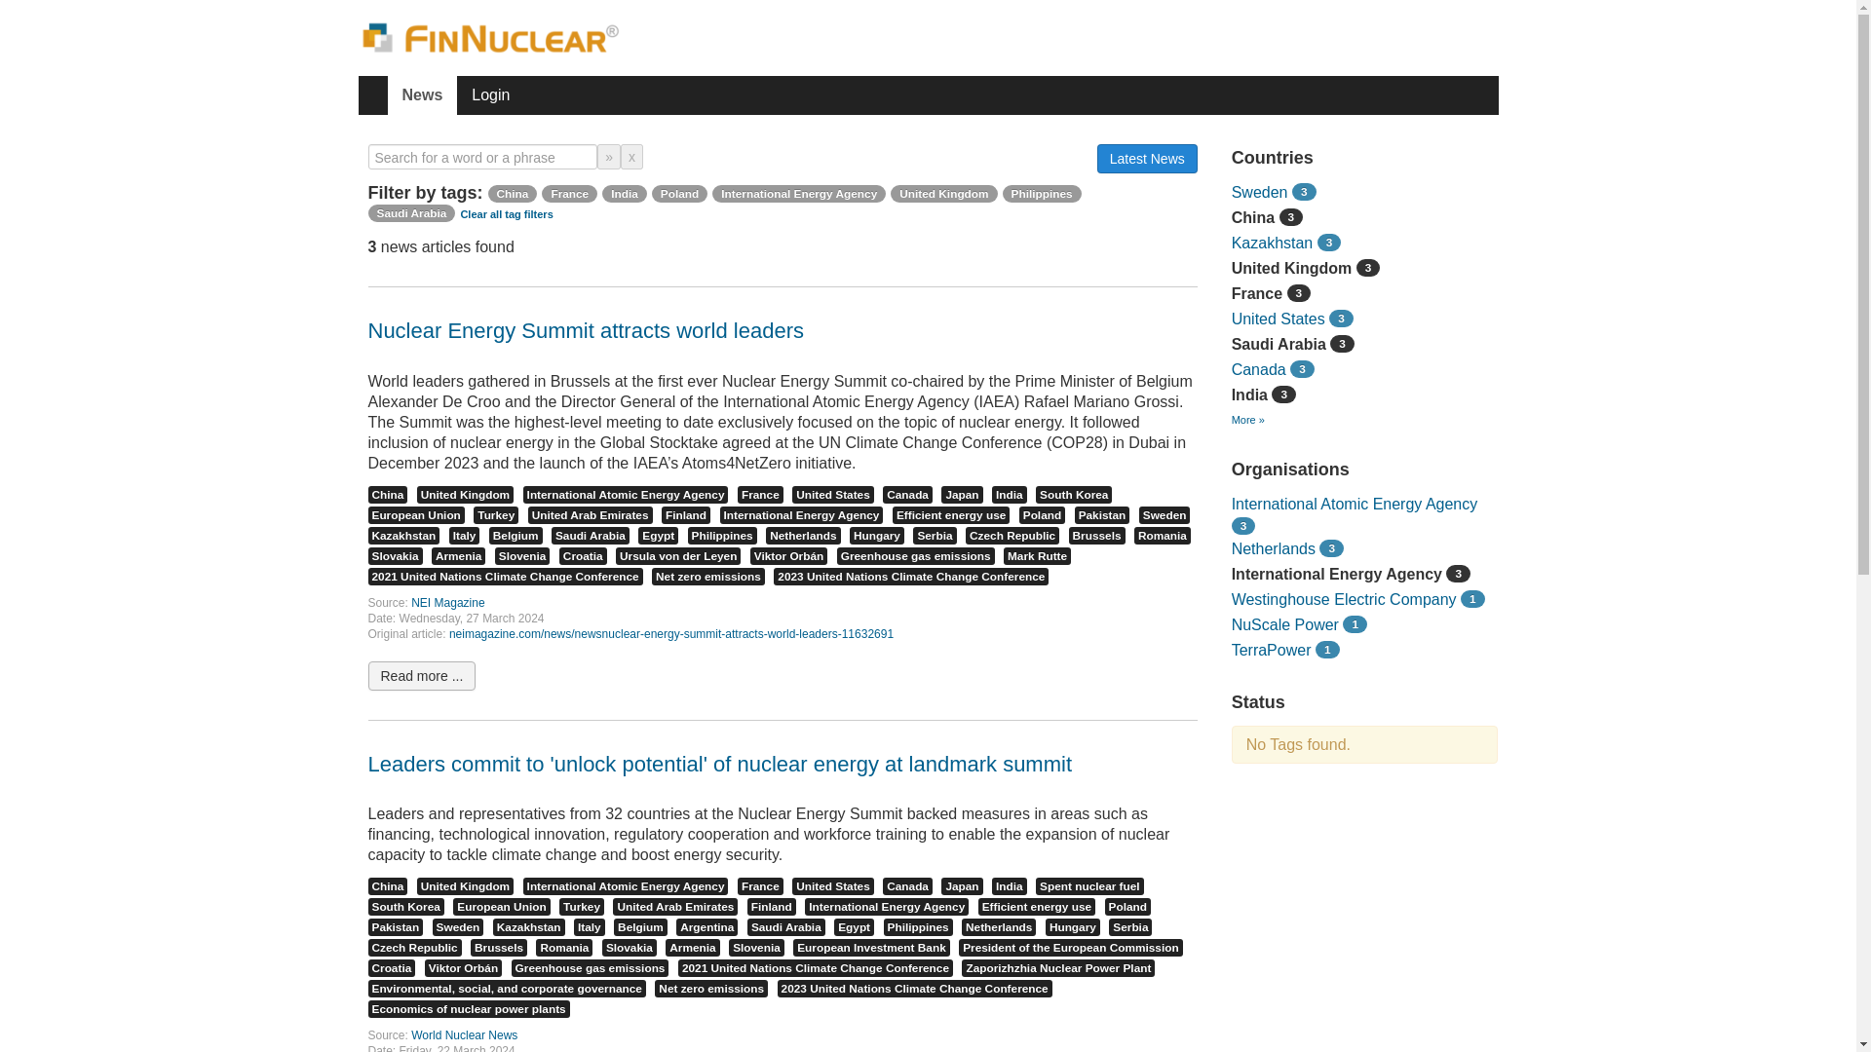  What do you see at coordinates (515, 536) in the screenshot?
I see `Belgium` at bounding box center [515, 536].